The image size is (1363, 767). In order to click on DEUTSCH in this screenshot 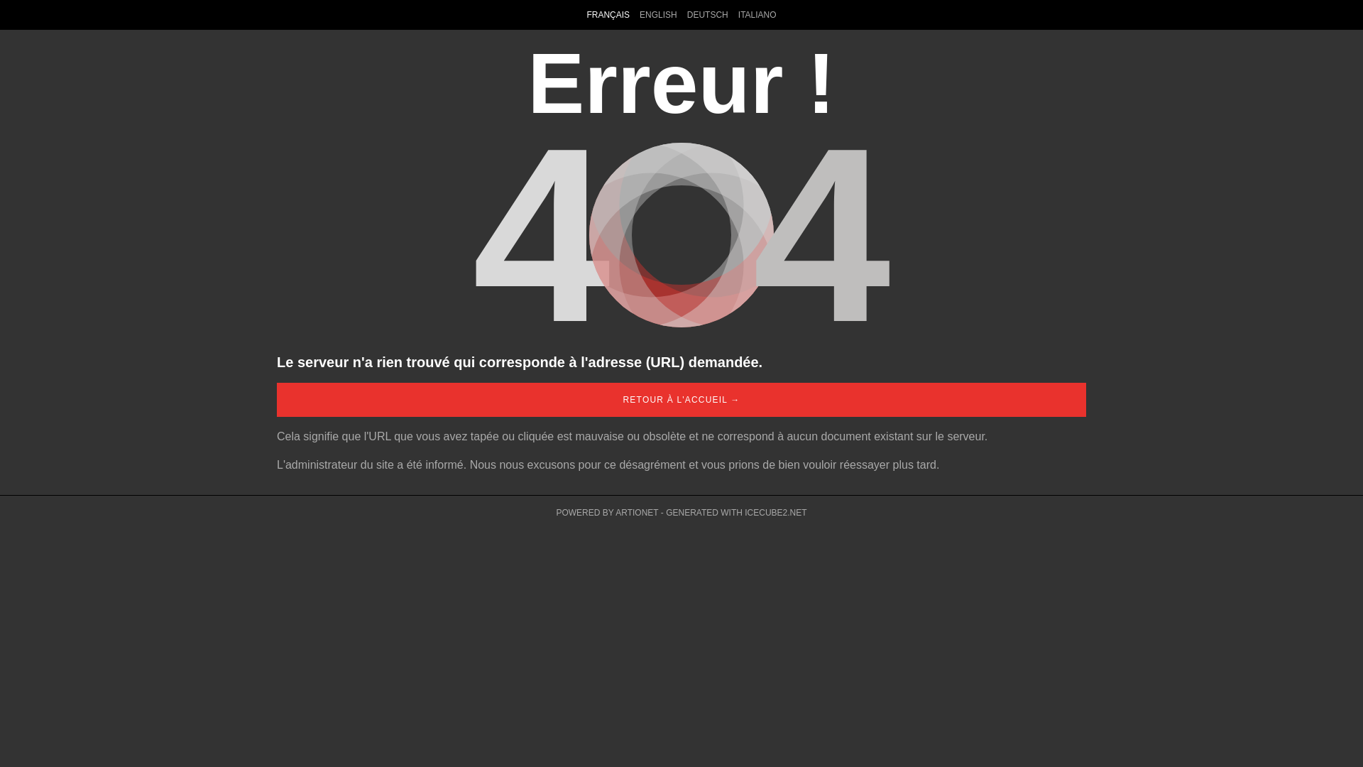, I will do `click(708, 15)`.